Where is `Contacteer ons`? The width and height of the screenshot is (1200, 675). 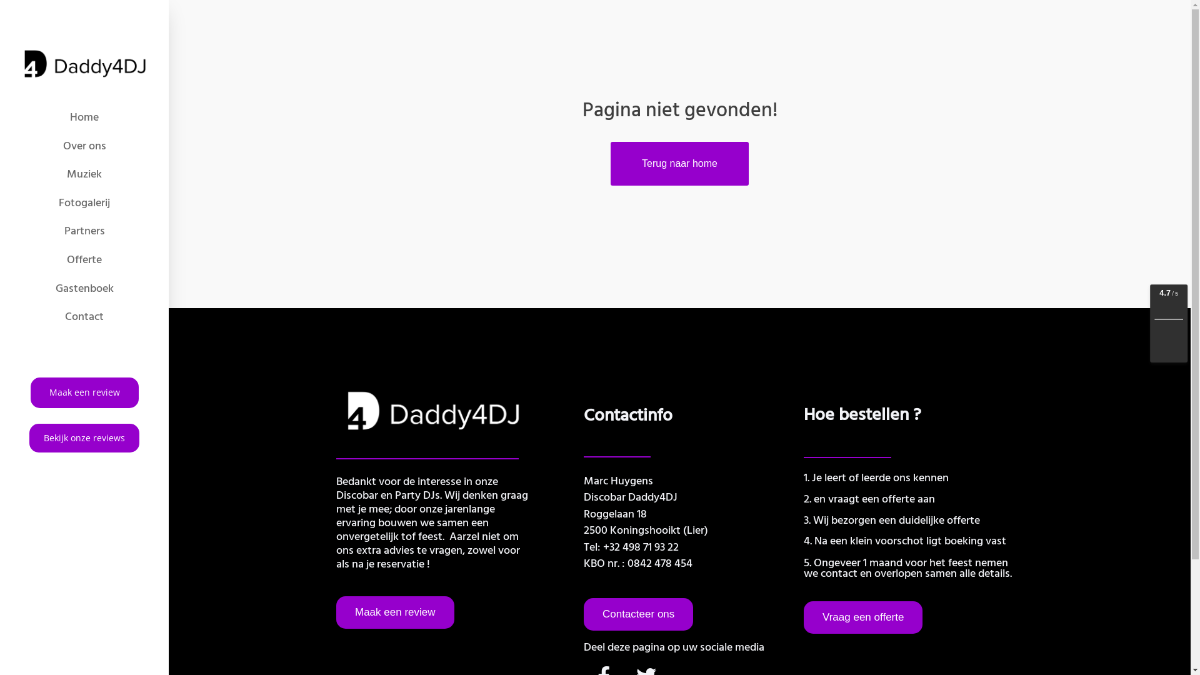 Contacteer ons is located at coordinates (639, 614).